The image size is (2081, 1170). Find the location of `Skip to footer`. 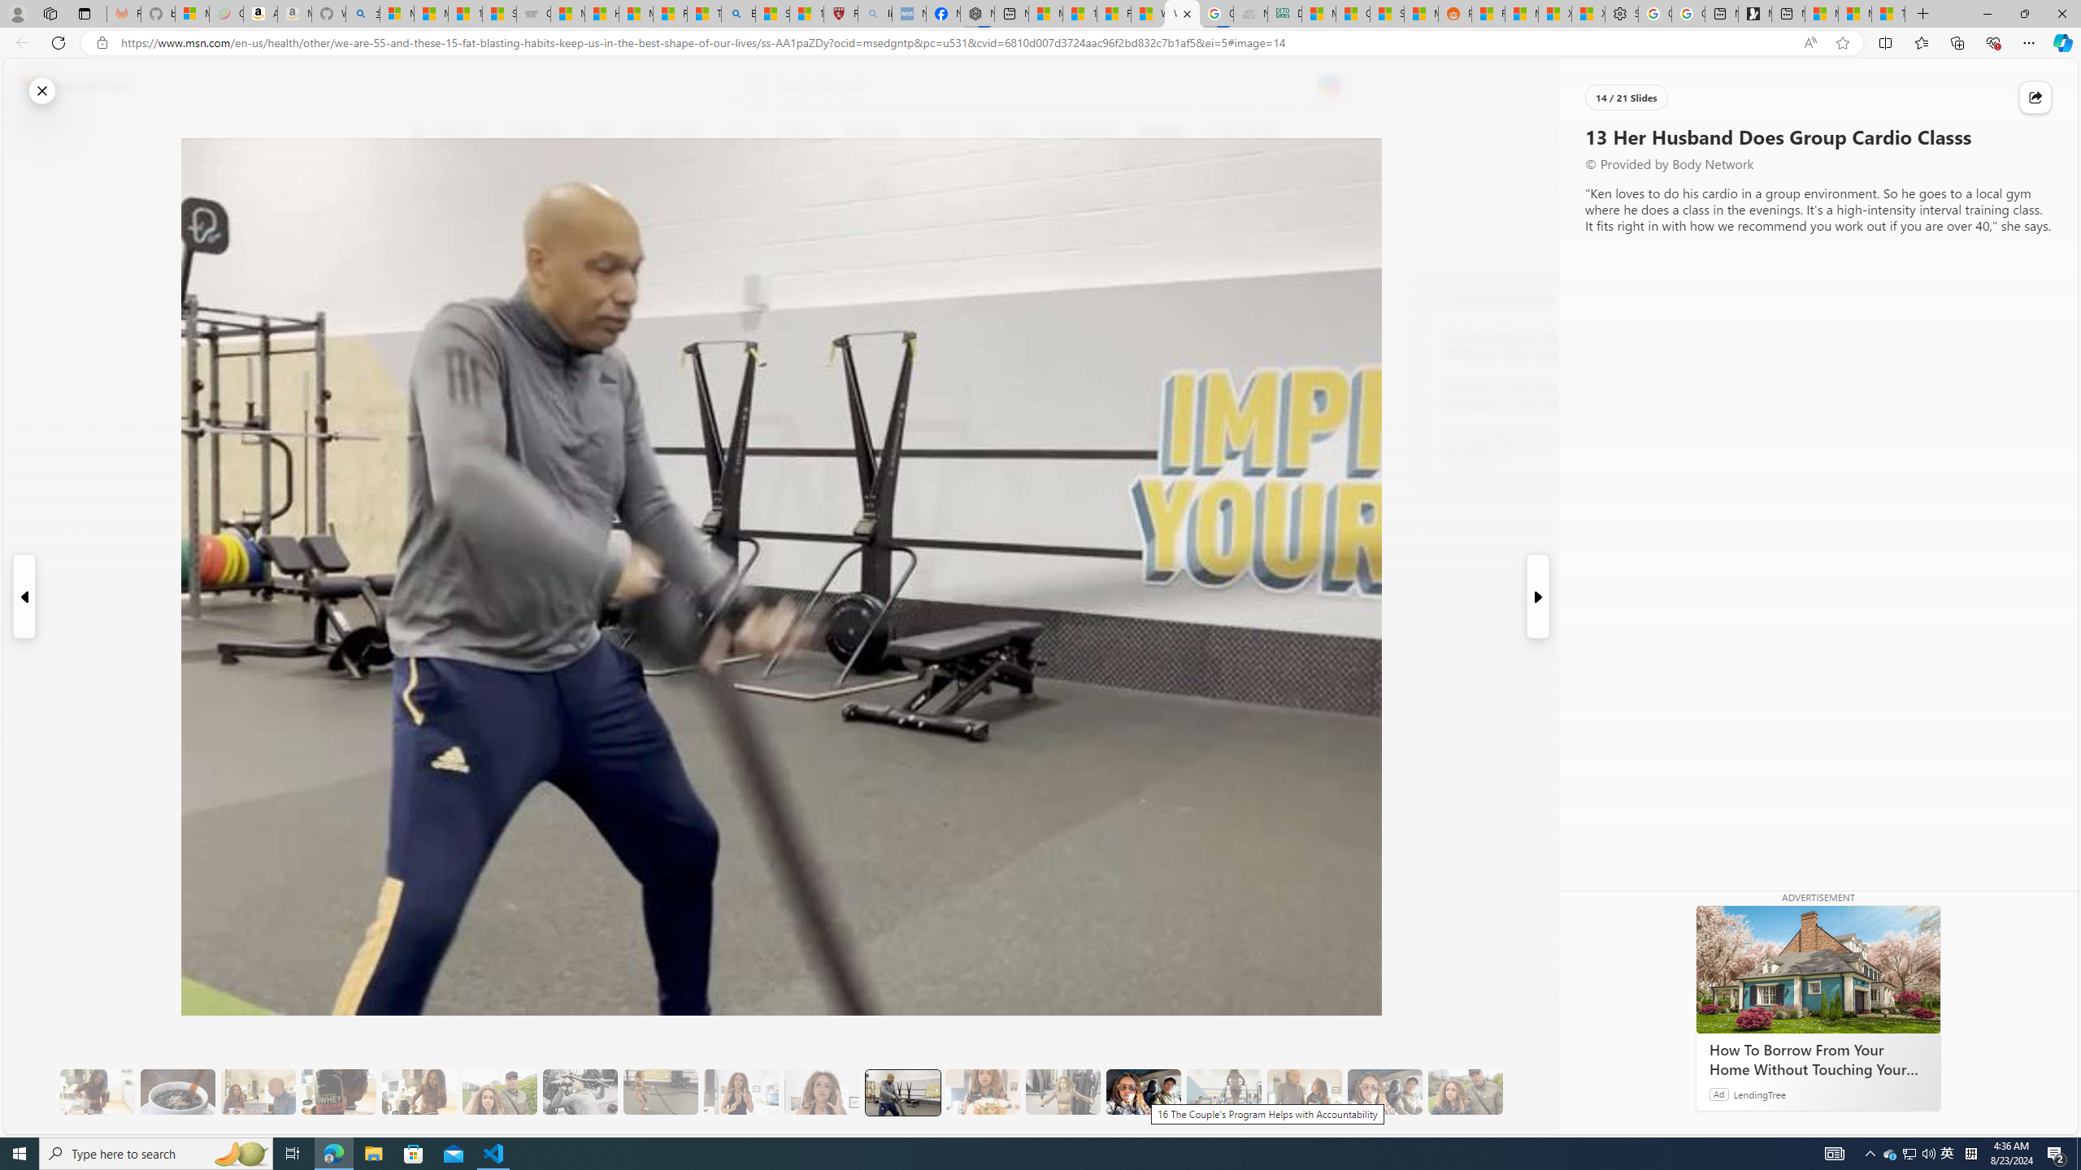

Skip to footer is located at coordinates (67, 86).